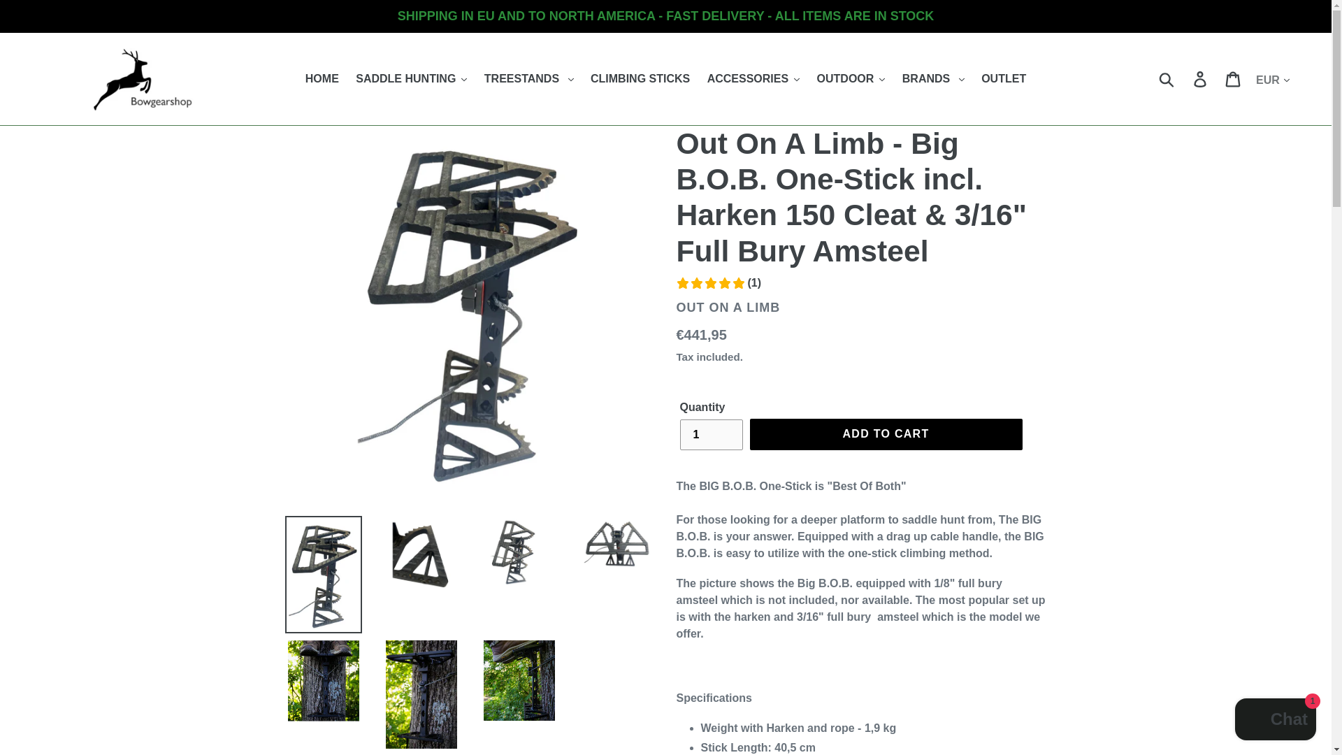 The width and height of the screenshot is (1342, 755). What do you see at coordinates (640, 79) in the screenshot?
I see `CLIMBING STICKS` at bounding box center [640, 79].